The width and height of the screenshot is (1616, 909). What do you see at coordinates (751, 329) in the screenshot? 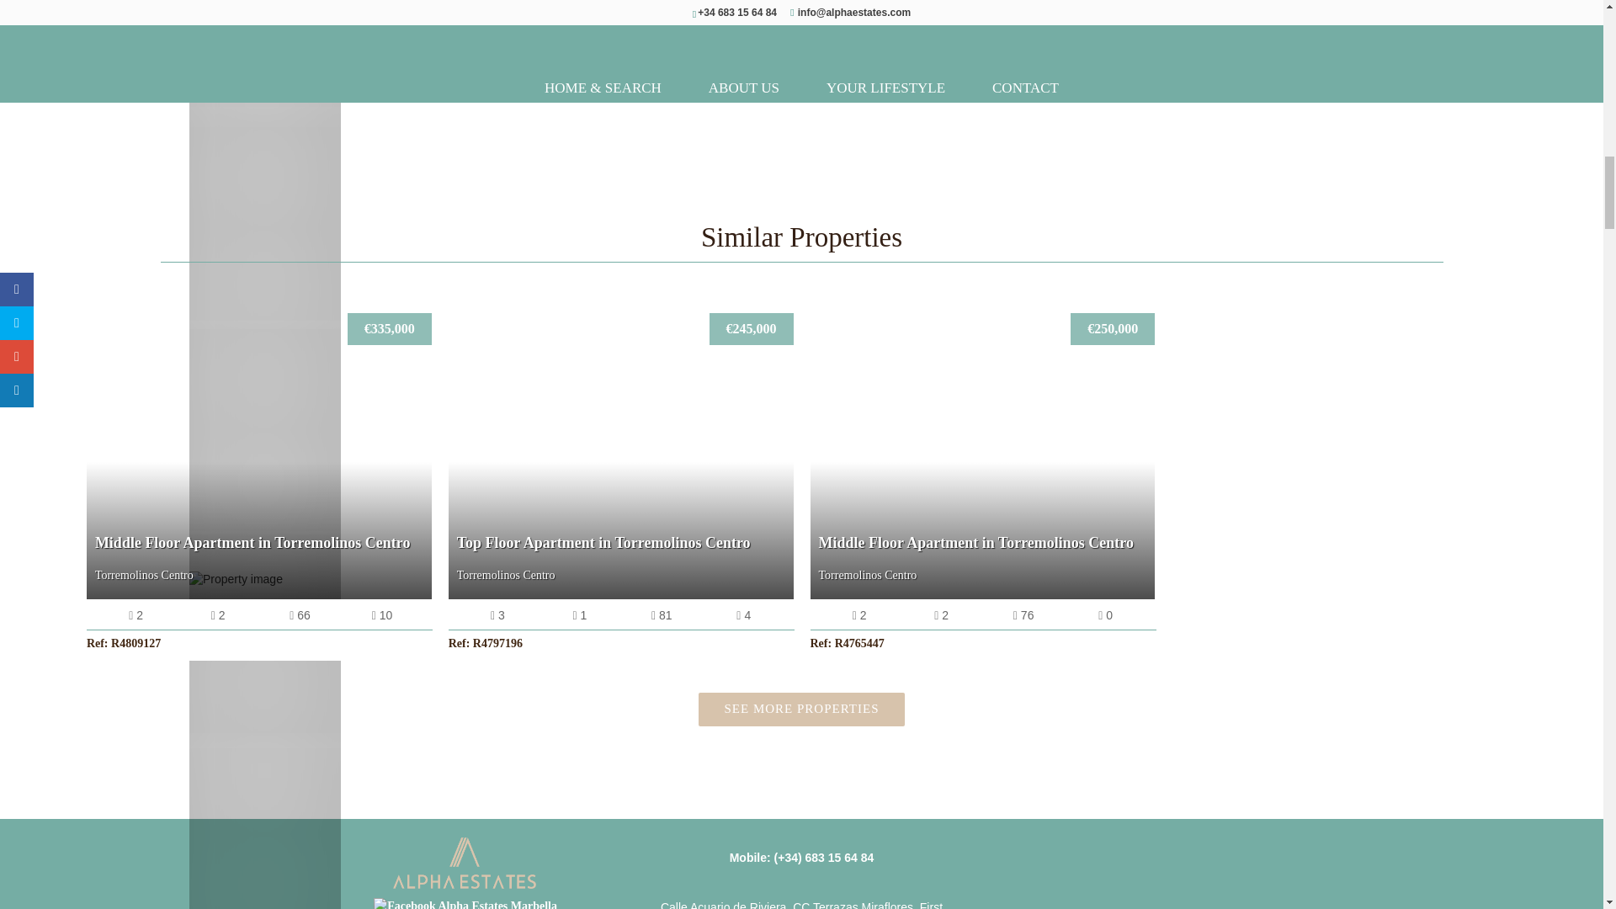
I see `Price` at bounding box center [751, 329].